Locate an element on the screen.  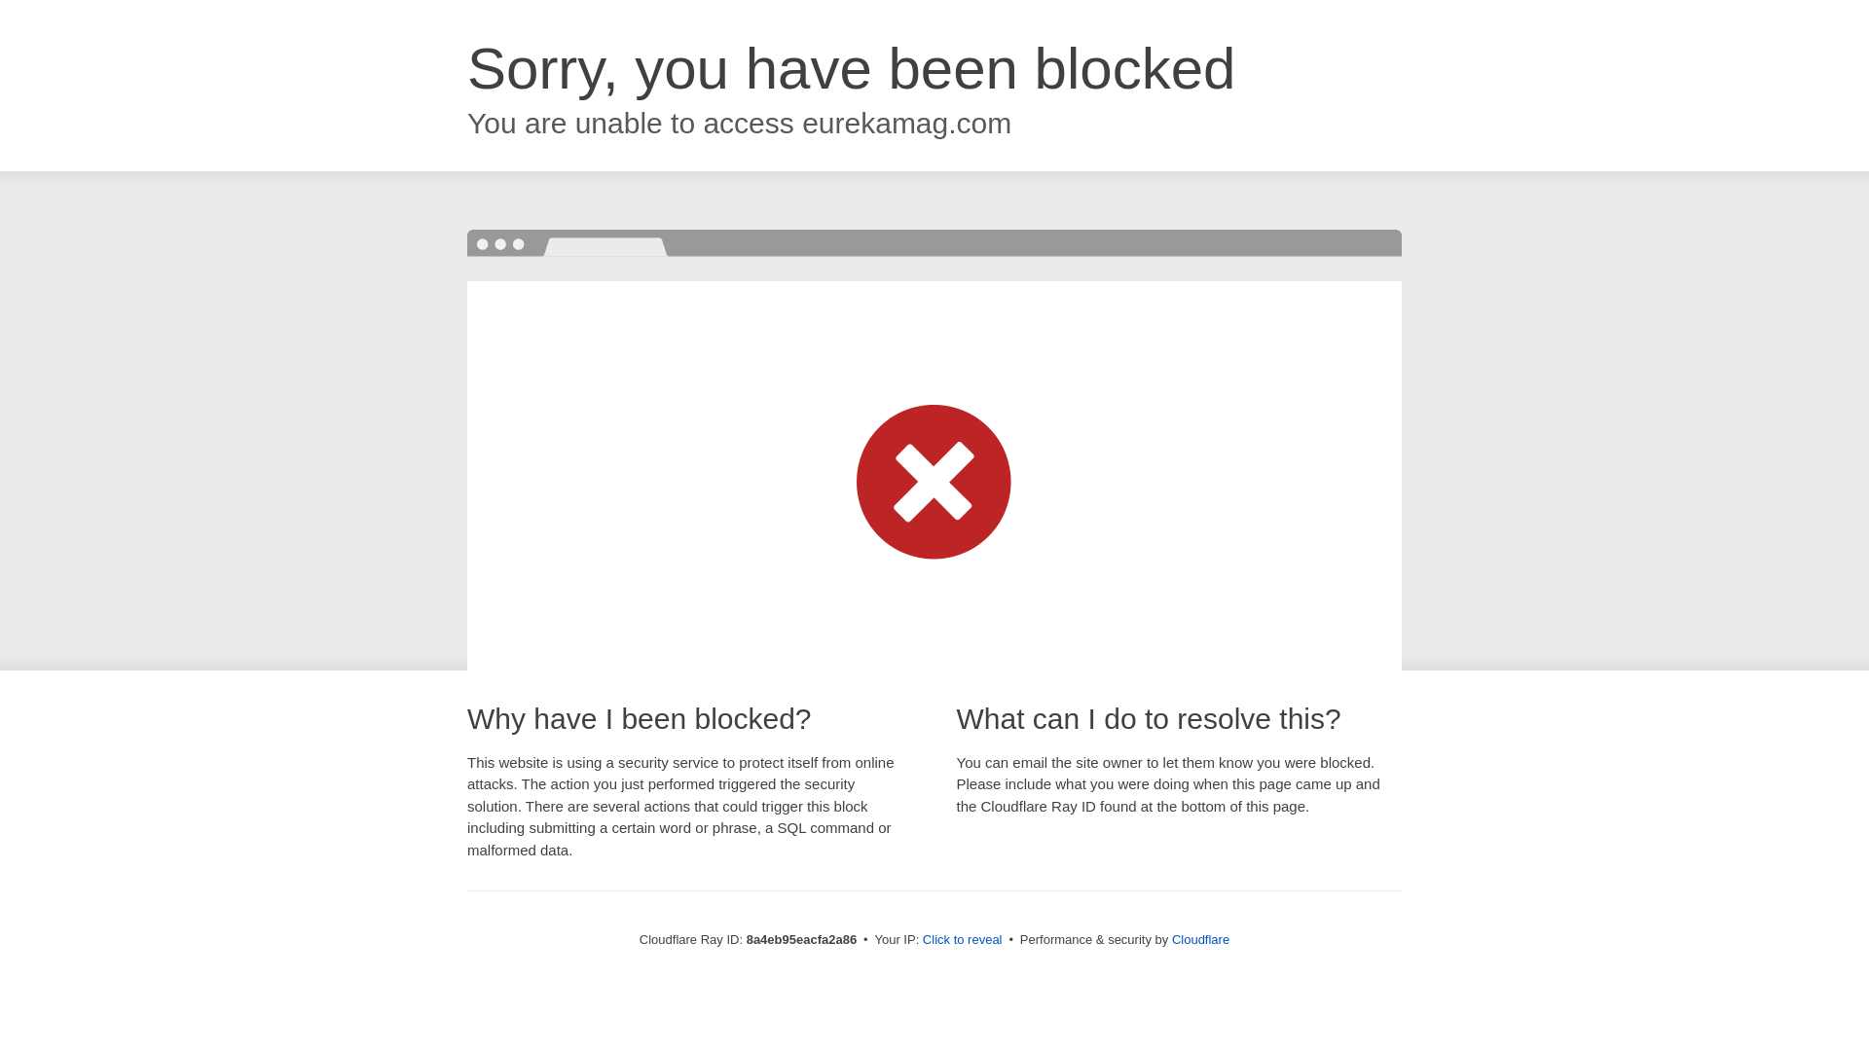
Click to reveal is located at coordinates (962, 940).